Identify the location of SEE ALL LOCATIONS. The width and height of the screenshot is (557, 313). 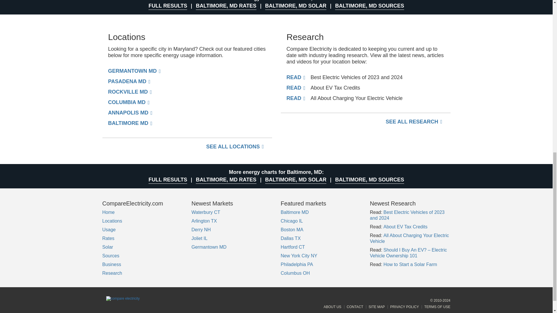
(235, 147).